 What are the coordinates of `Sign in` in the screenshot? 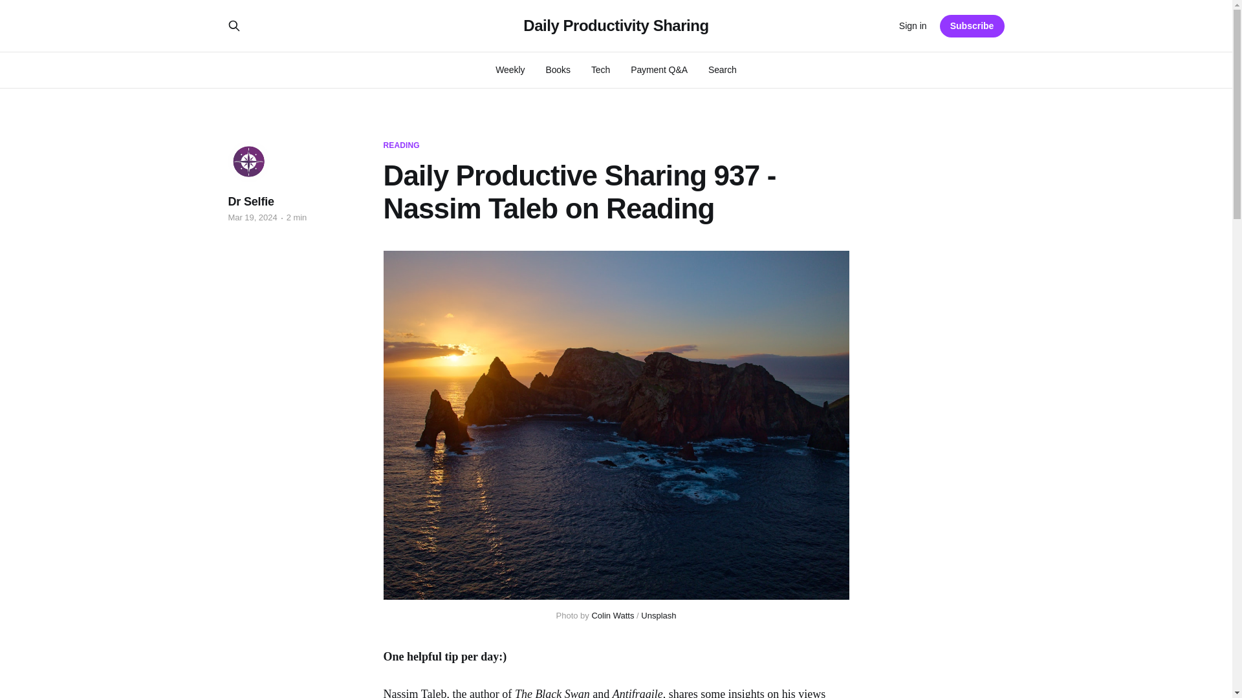 It's located at (913, 26).